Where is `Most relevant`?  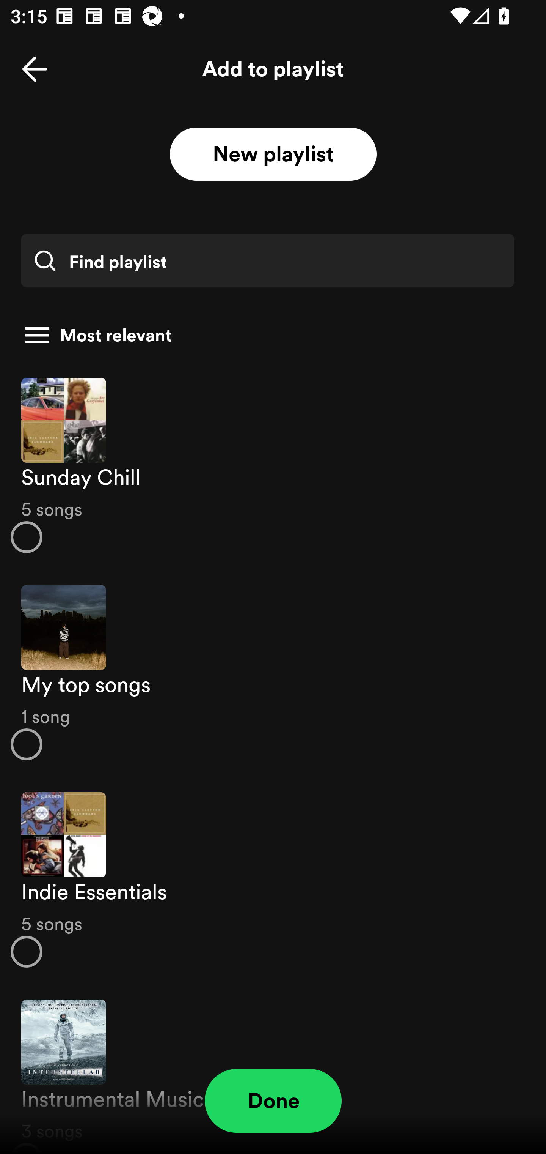
Most relevant is located at coordinates (268, 335).